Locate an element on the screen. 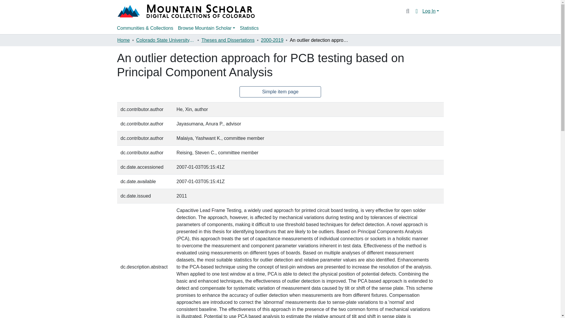 The height and width of the screenshot is (318, 565). Log In is located at coordinates (431, 11).